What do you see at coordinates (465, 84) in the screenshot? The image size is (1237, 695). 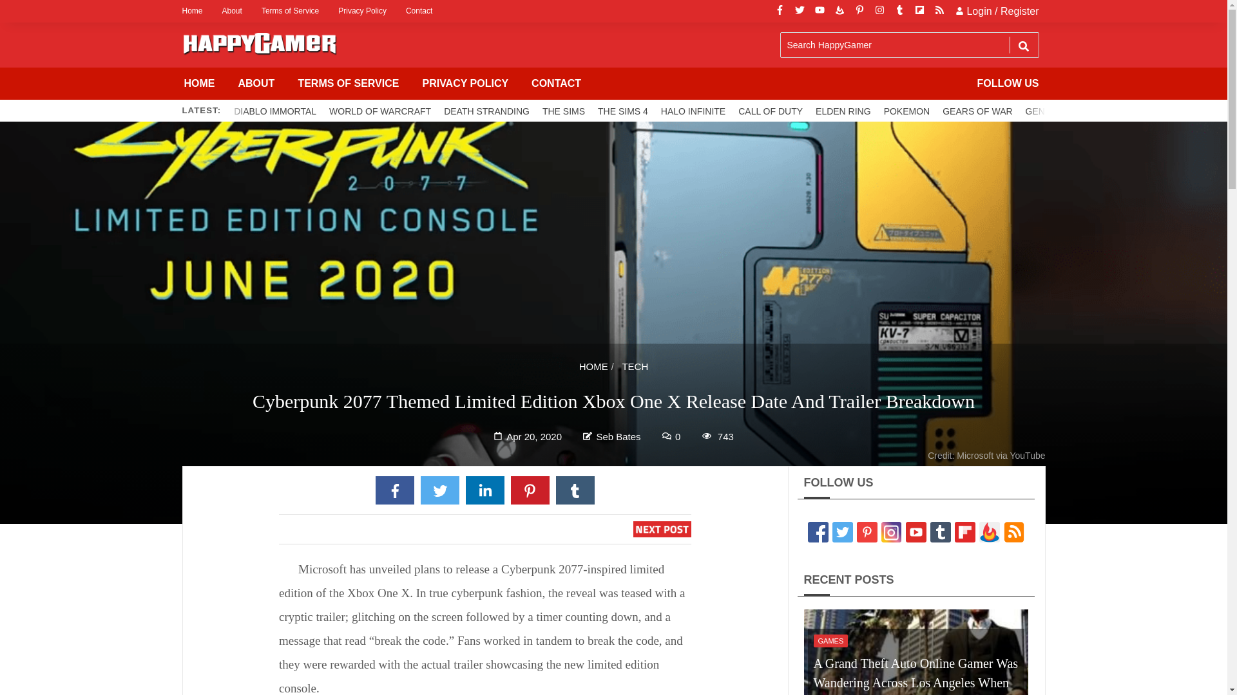 I see `PRIVACY POLICY` at bounding box center [465, 84].